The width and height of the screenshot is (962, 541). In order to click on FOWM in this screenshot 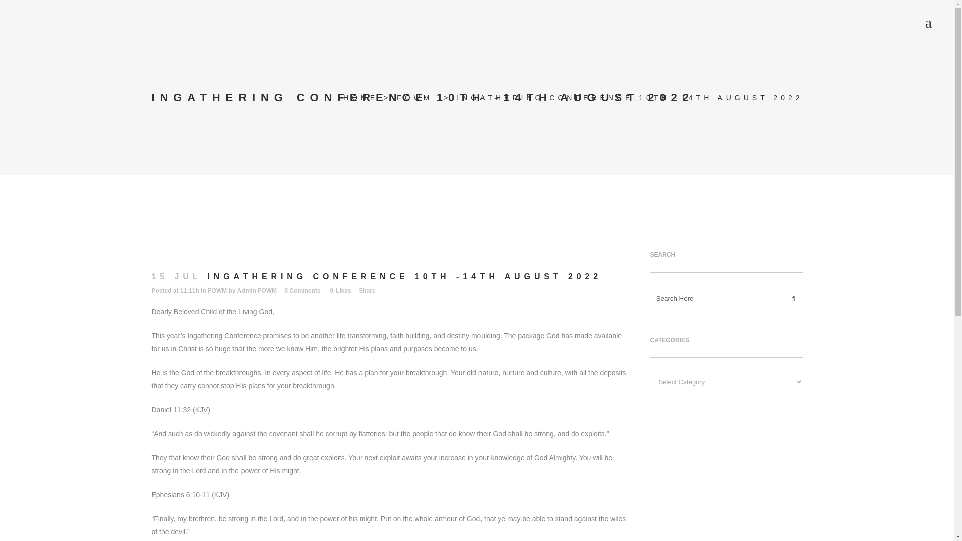, I will do `click(415, 97)`.